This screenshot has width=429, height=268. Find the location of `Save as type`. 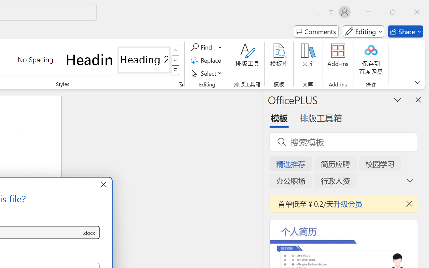

Save as type is located at coordinates (89, 232).